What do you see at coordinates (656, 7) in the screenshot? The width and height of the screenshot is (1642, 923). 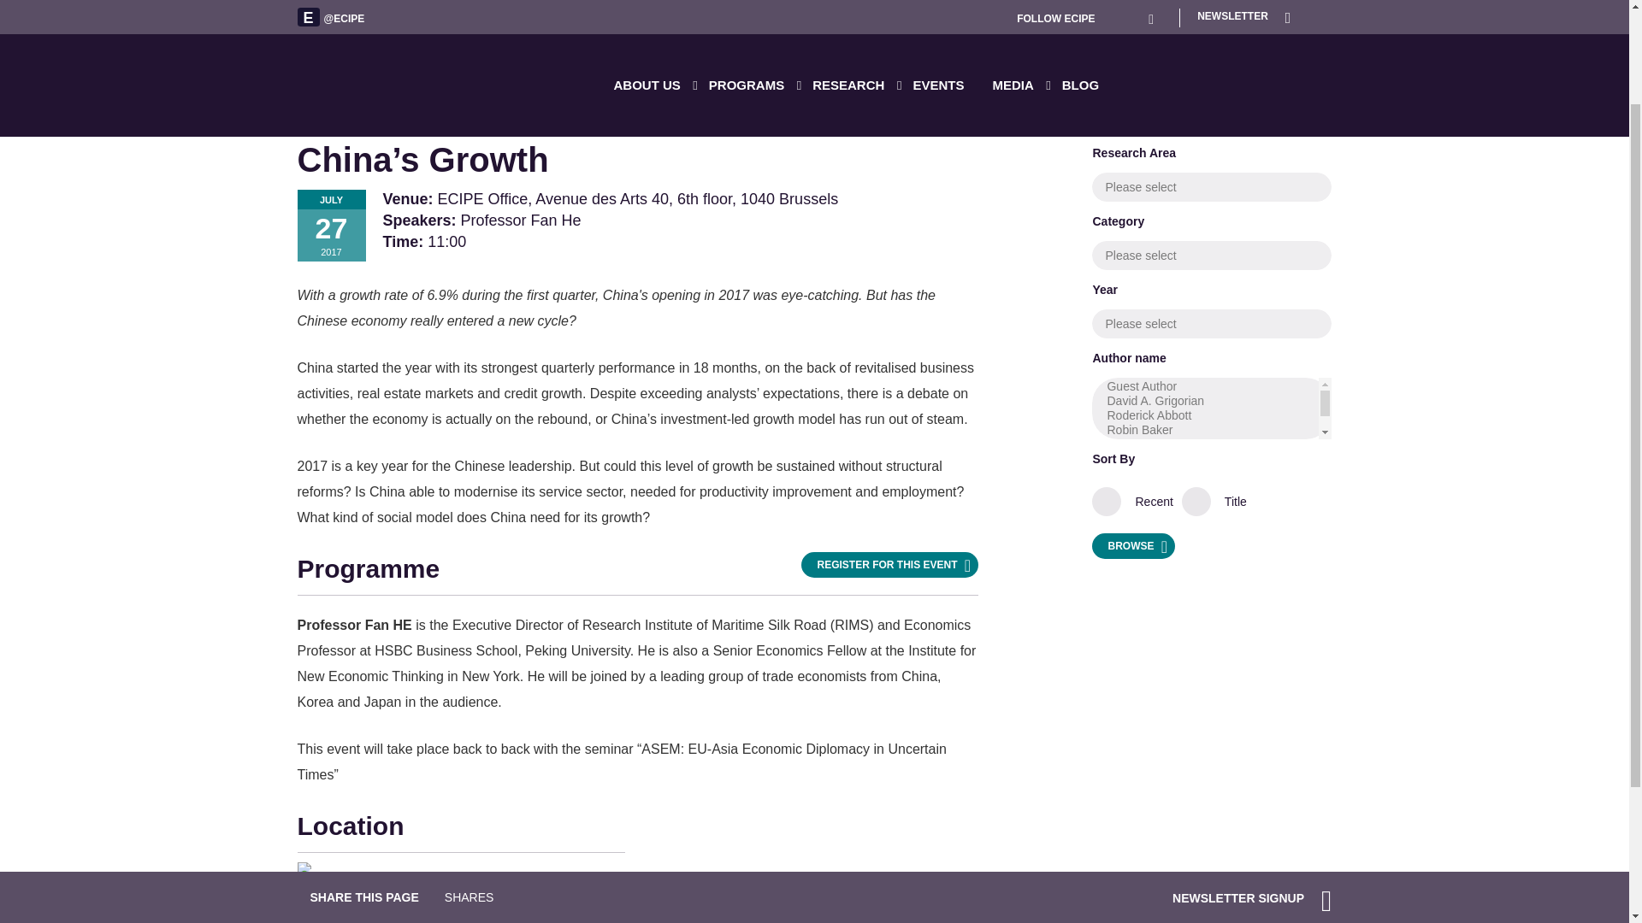 I see `ABOUT US` at bounding box center [656, 7].